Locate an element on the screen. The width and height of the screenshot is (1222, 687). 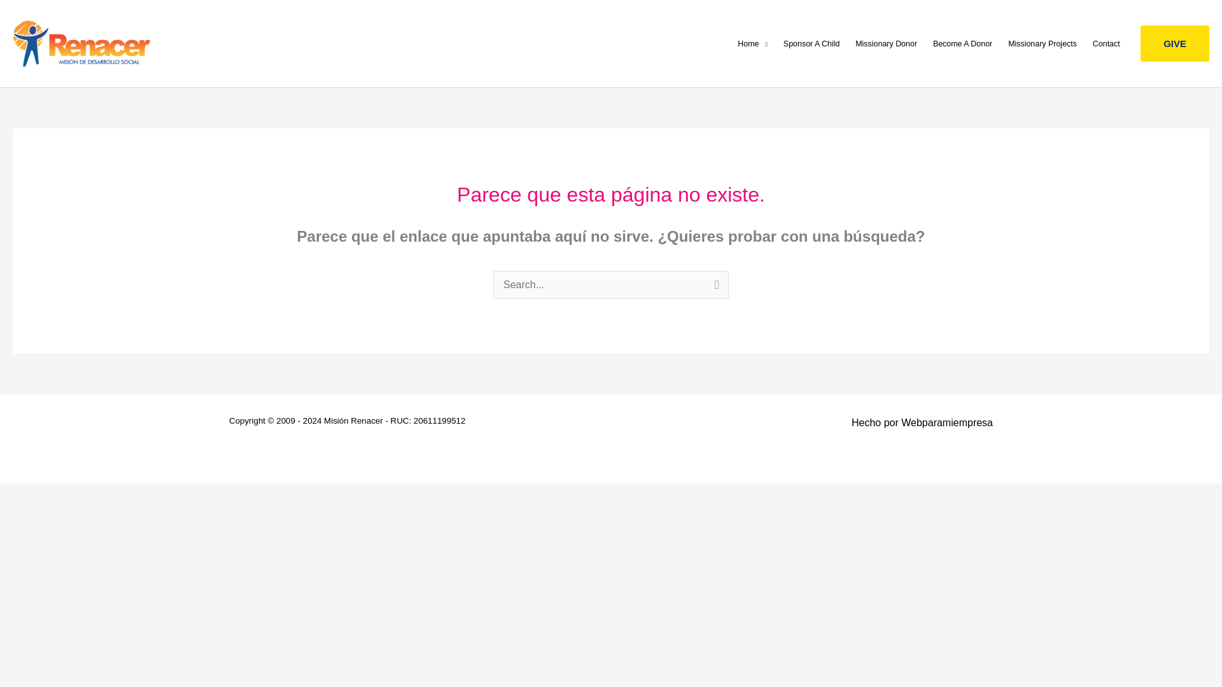
Become A Donor is located at coordinates (962, 43).